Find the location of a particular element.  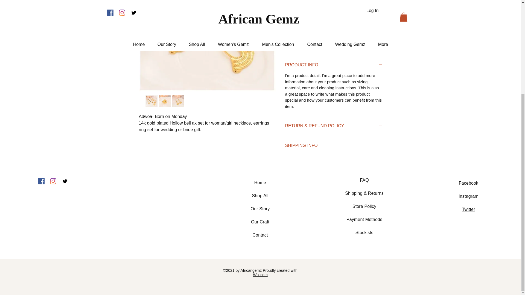

Contact is located at coordinates (260, 235).